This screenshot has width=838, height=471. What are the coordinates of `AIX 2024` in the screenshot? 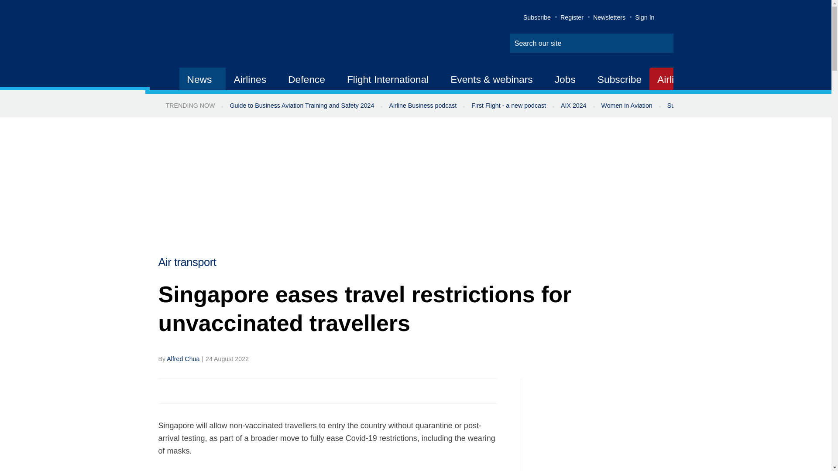 It's located at (574, 106).